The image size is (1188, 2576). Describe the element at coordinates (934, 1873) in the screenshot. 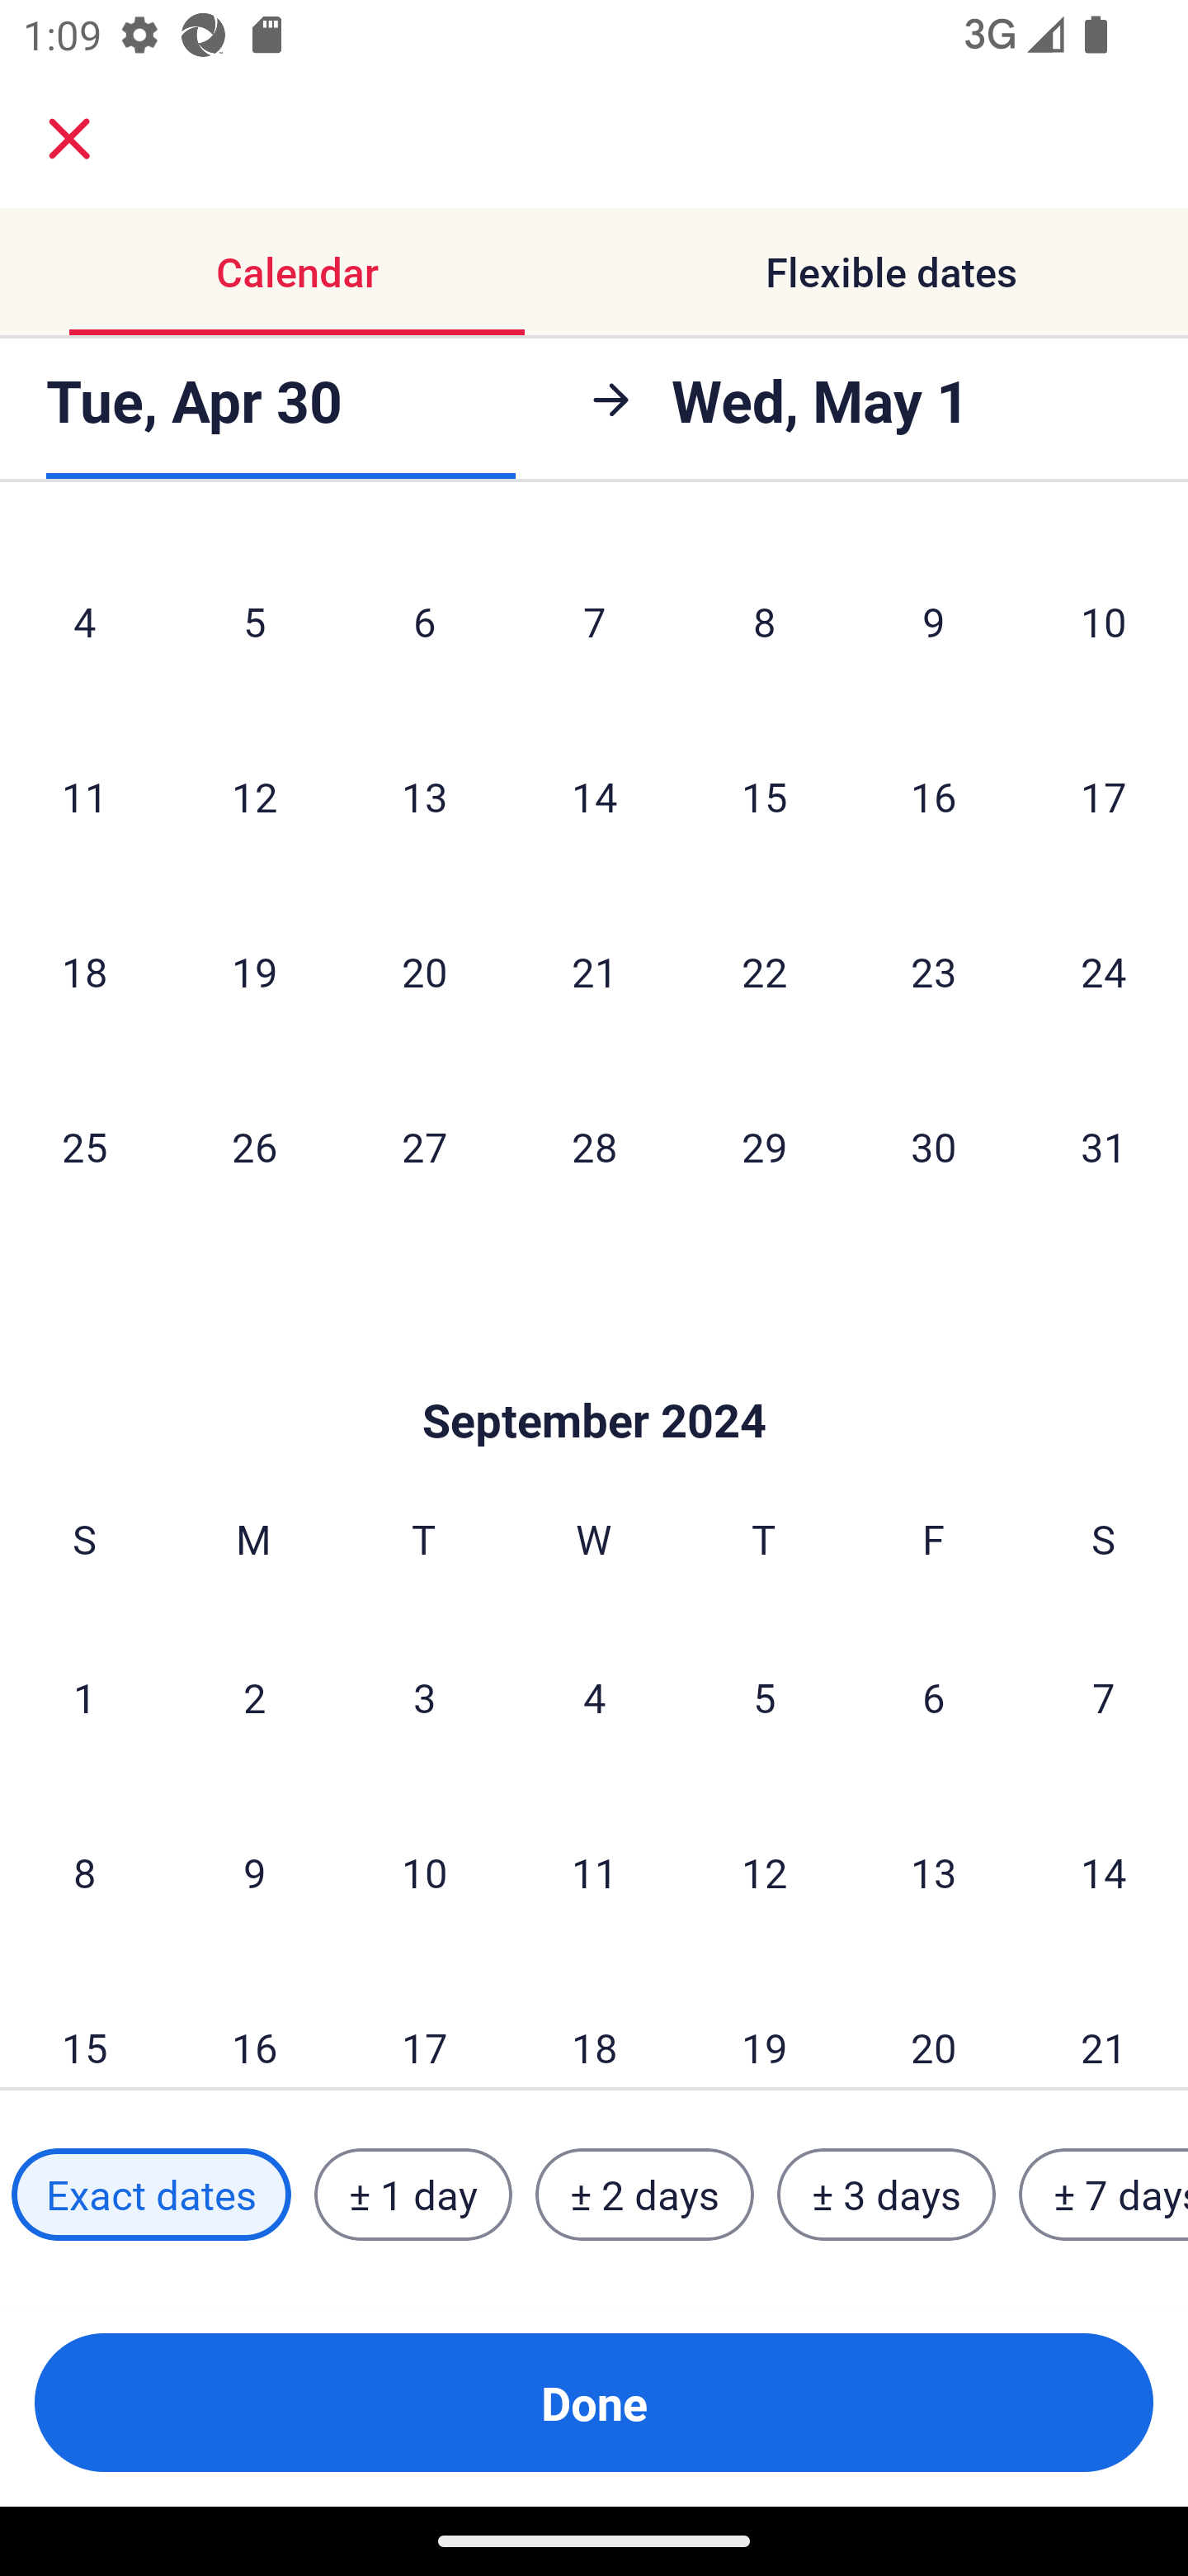

I see `13 Friday, September 13, 2024` at that location.